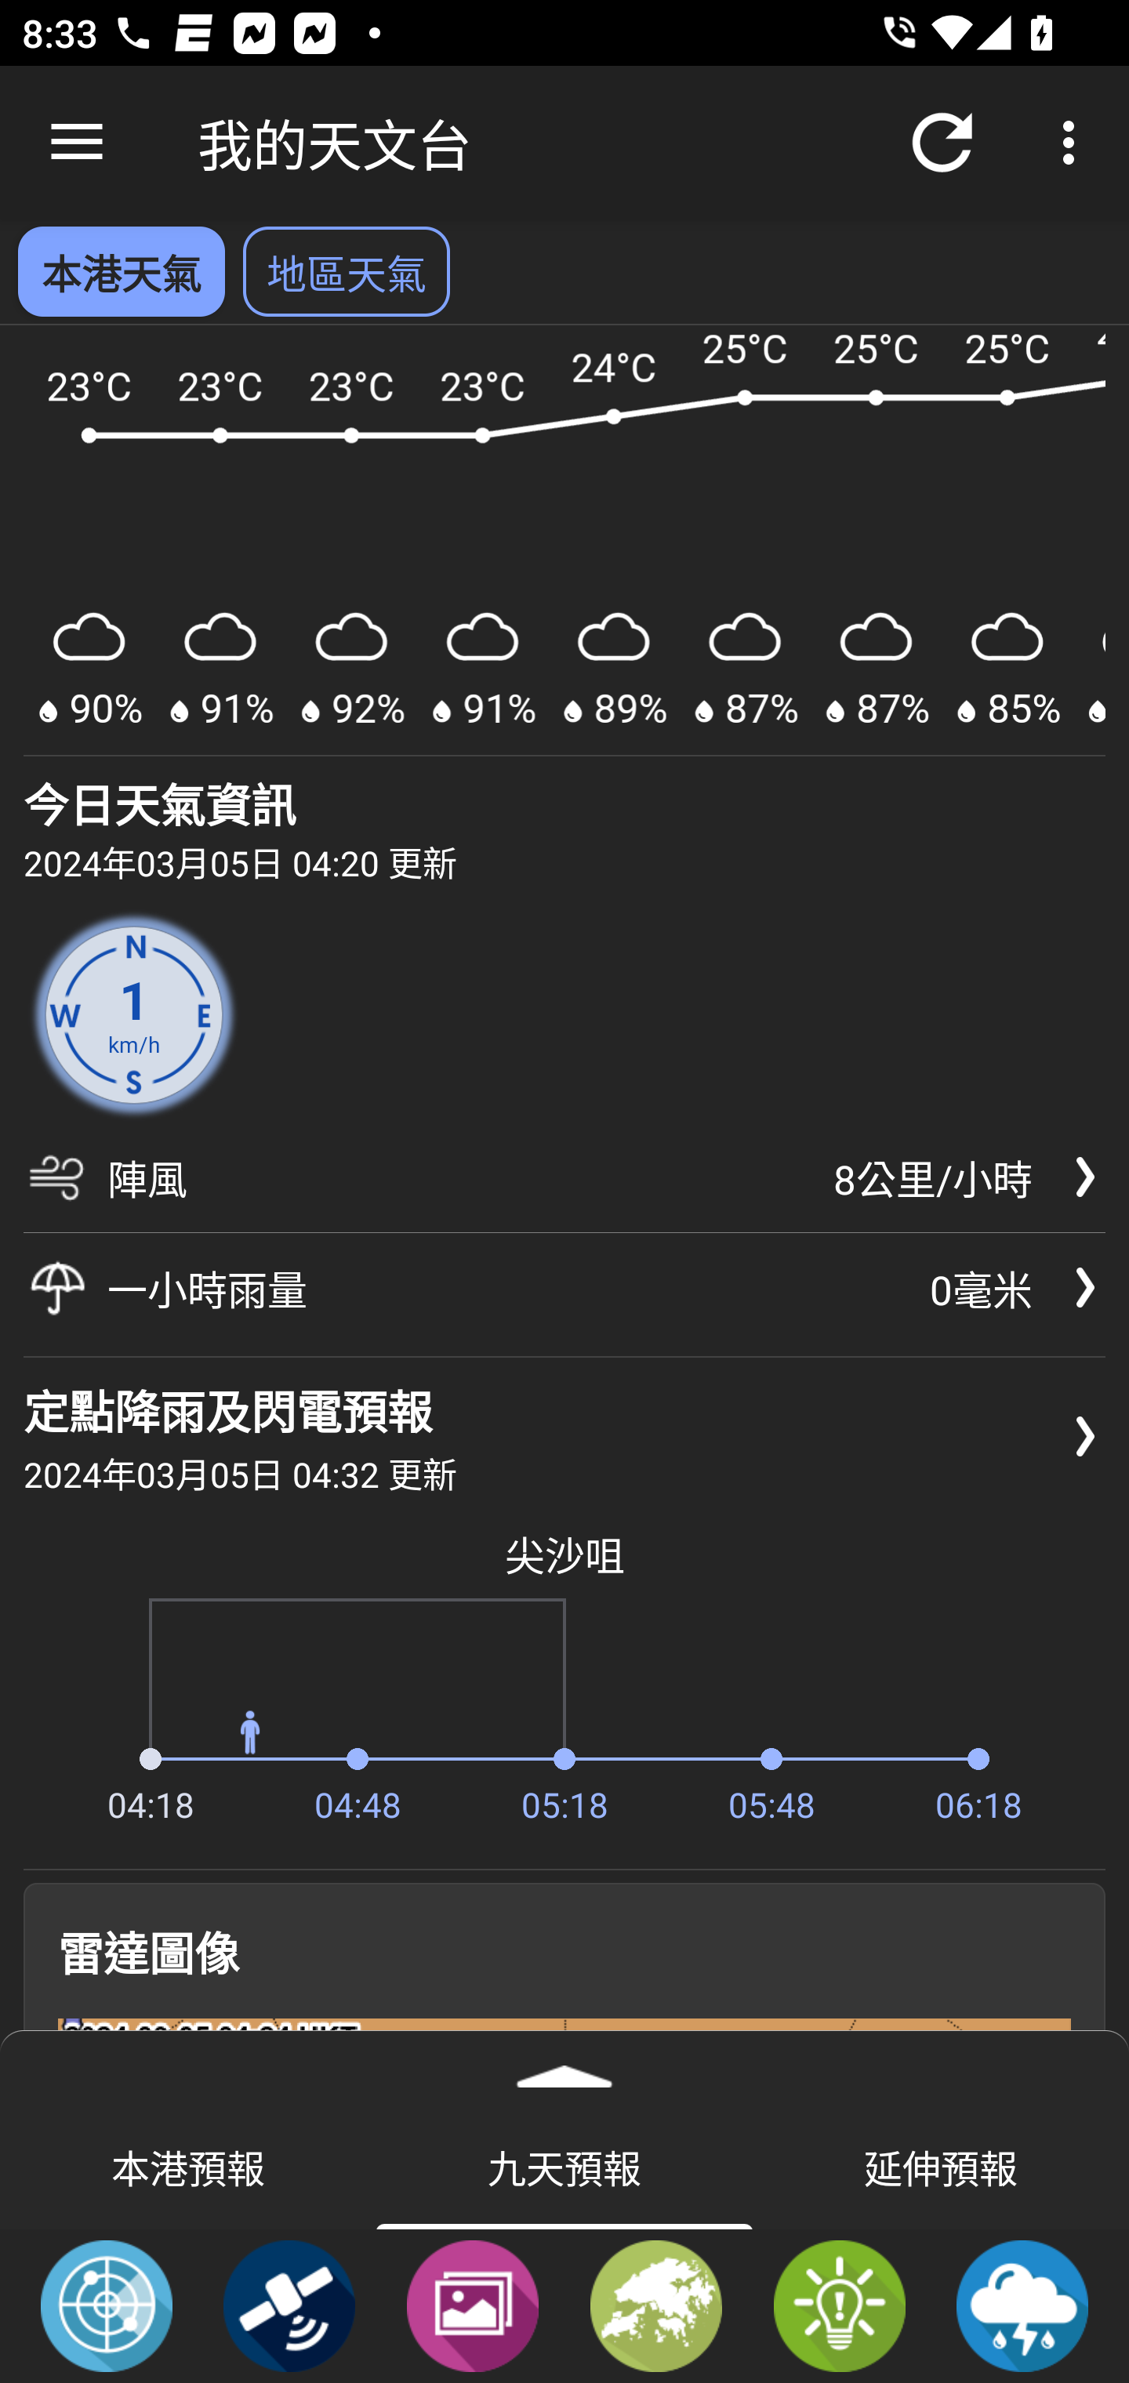  What do you see at coordinates (1022, 2305) in the screenshot?
I see `定點降雨及閃電預報` at bounding box center [1022, 2305].